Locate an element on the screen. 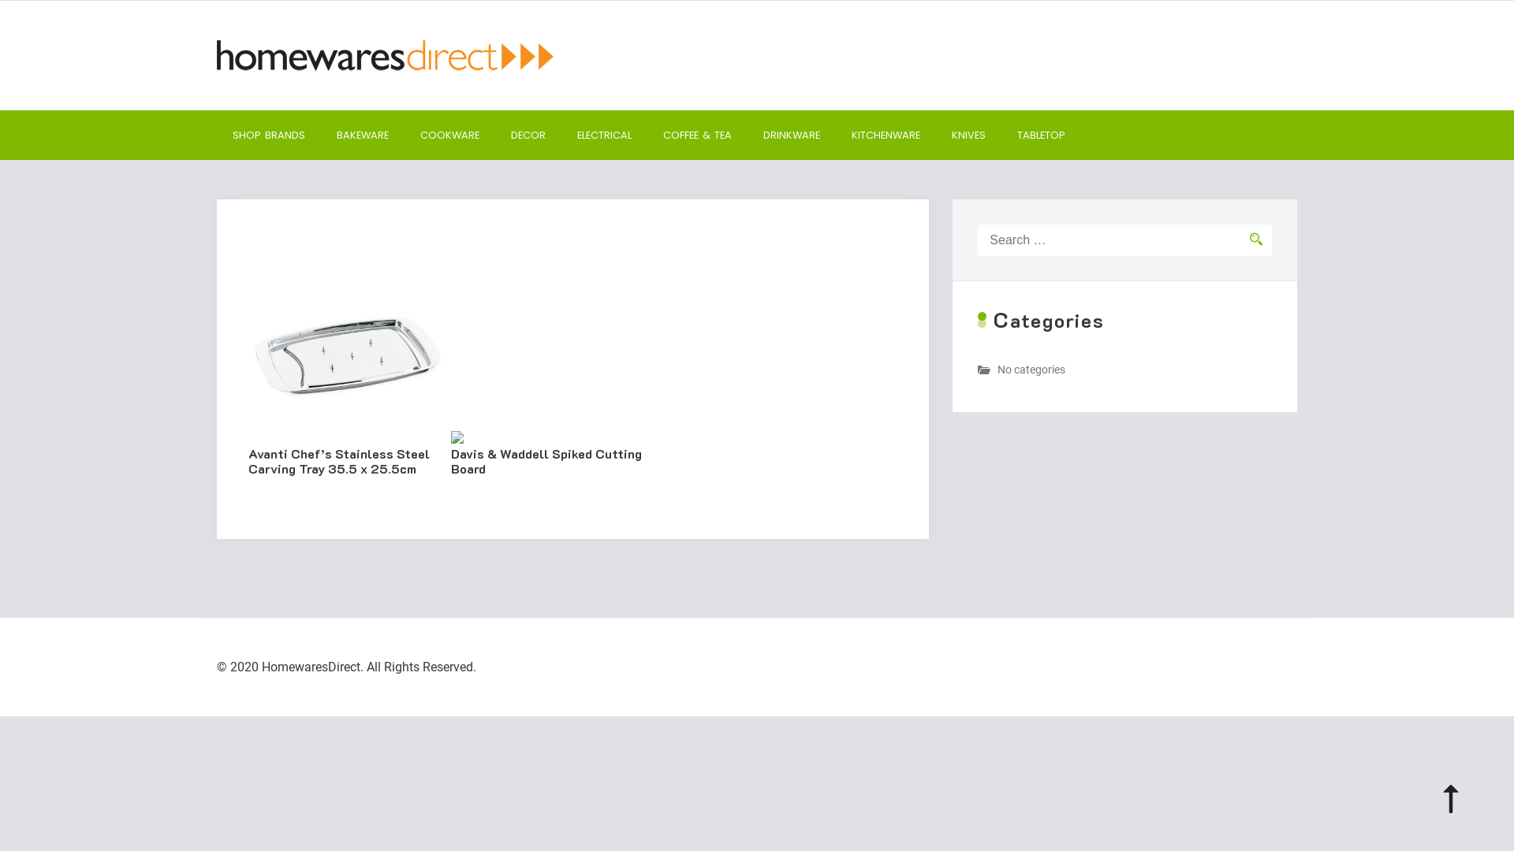 The width and height of the screenshot is (1514, 851). KITCHENWARE is located at coordinates (886, 136).